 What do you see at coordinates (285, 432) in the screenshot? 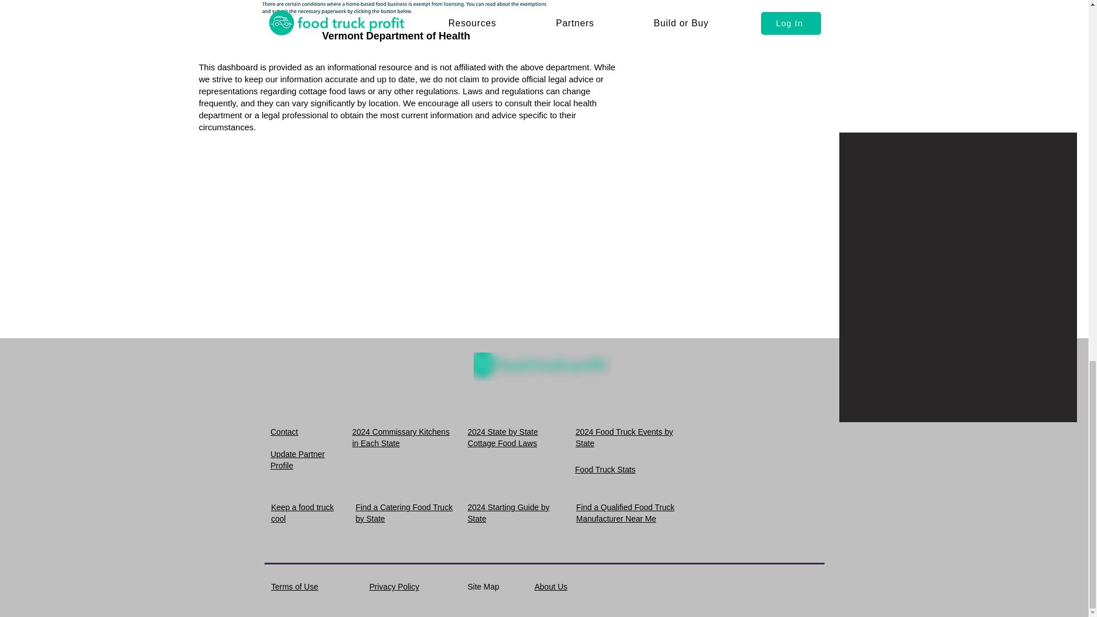
I see `Contact` at bounding box center [285, 432].